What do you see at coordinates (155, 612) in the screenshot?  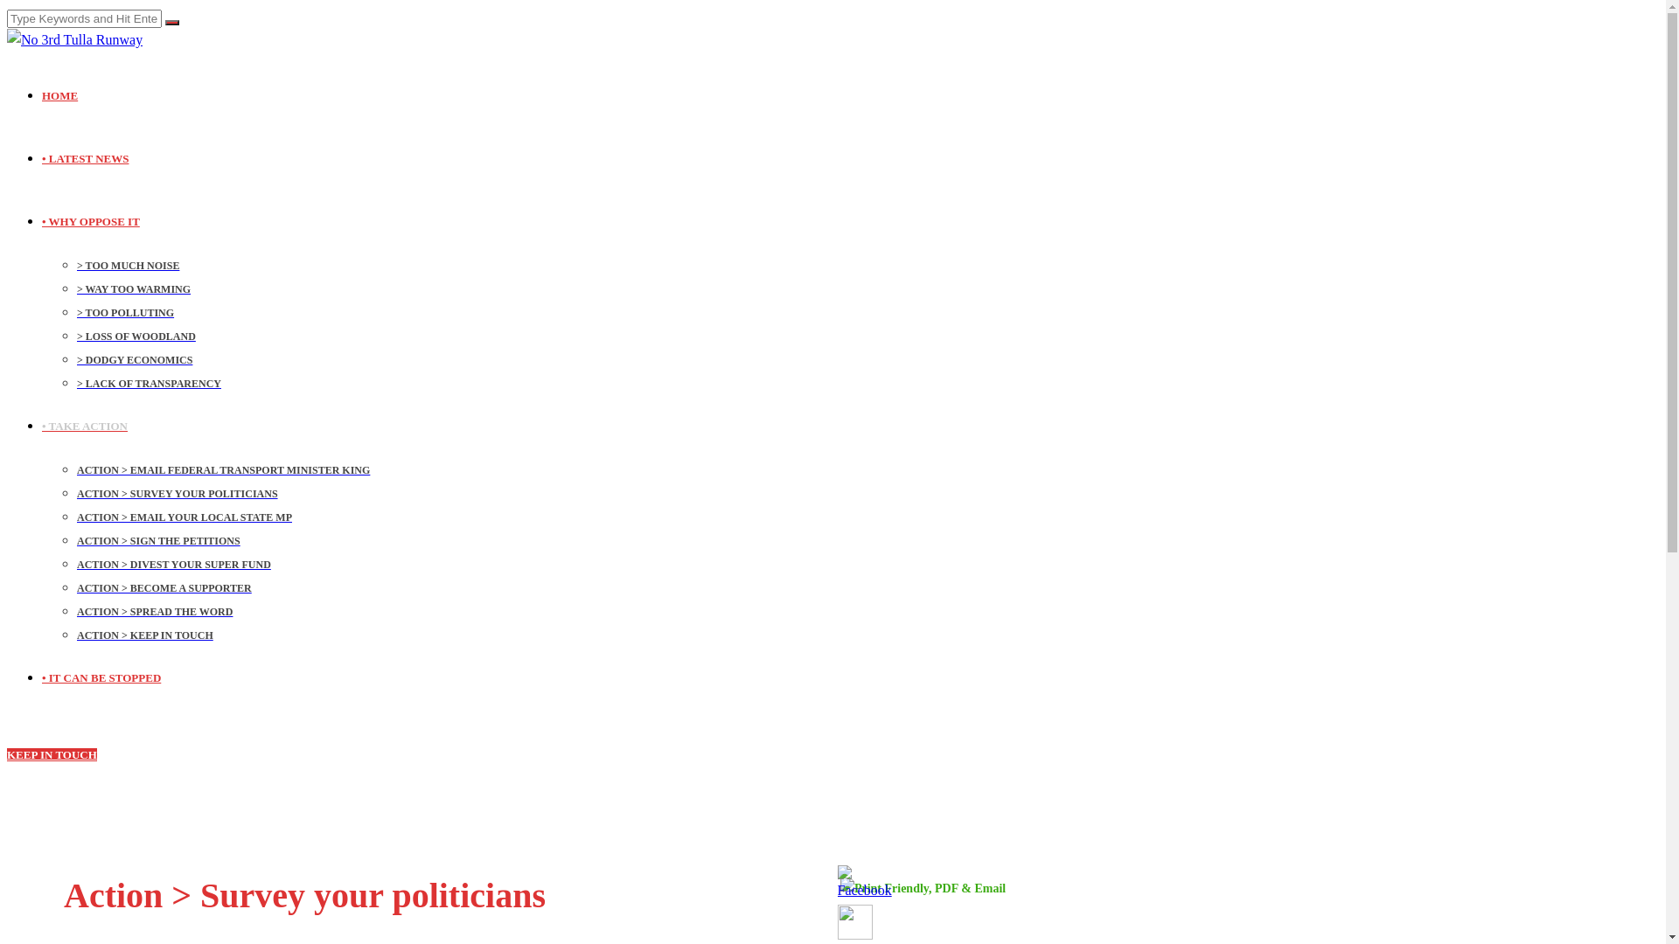 I see `ACTION > SPREAD THE WORD` at bounding box center [155, 612].